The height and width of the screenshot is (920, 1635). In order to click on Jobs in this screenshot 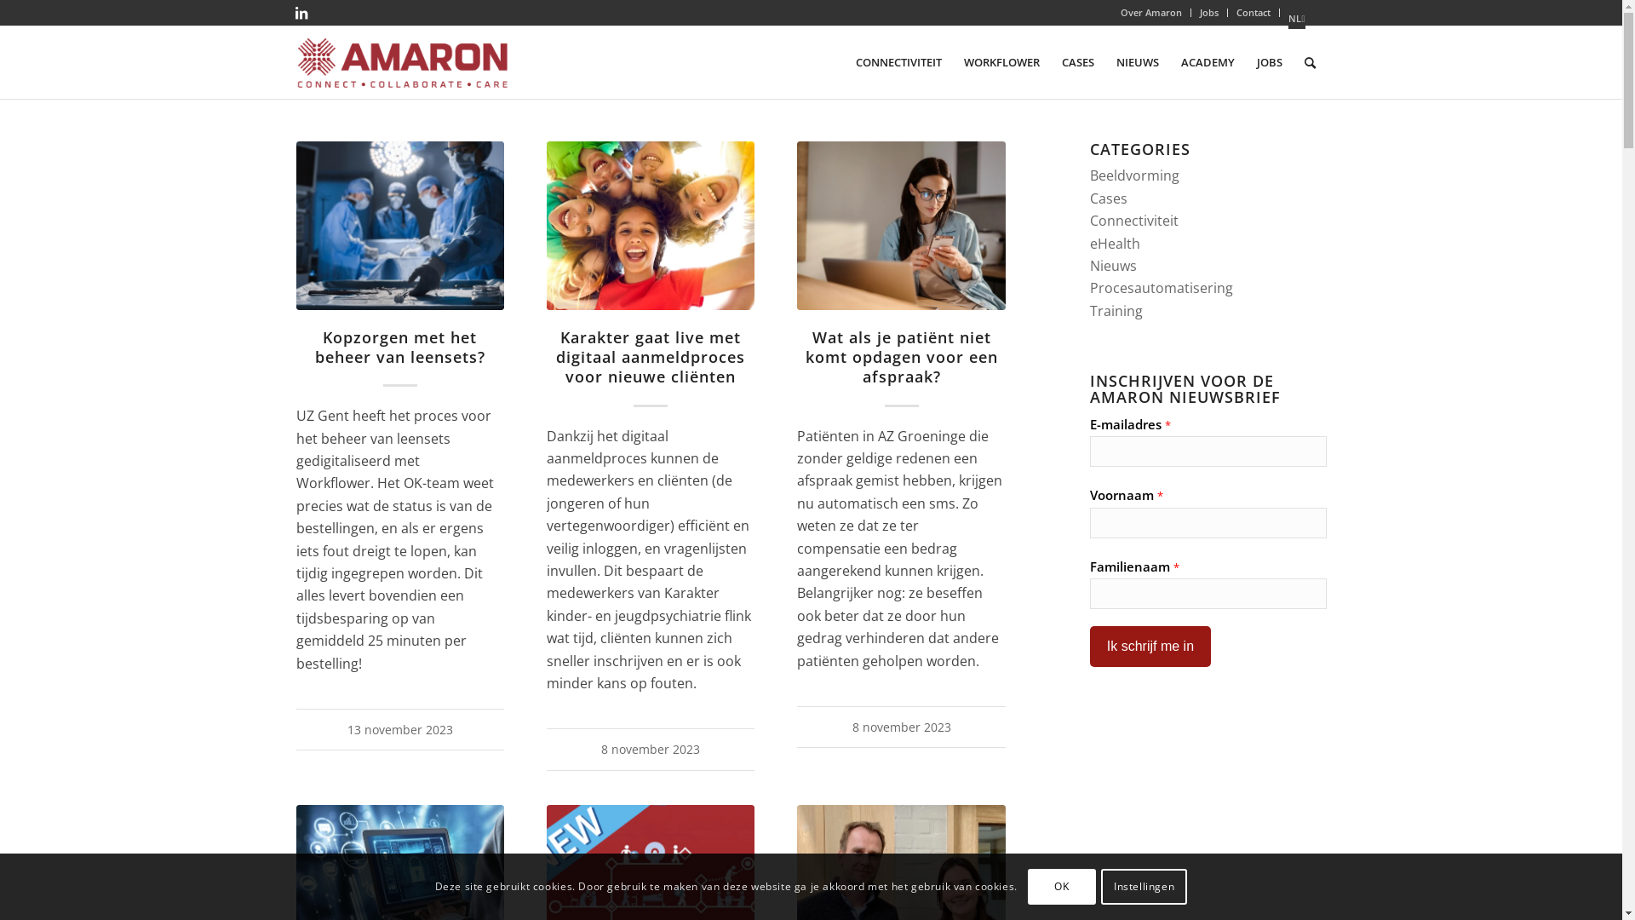, I will do `click(1209, 12)`.